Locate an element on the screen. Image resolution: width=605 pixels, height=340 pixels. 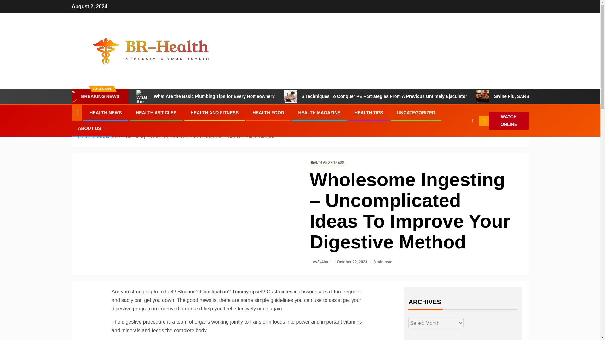
HEALTH FOOD is located at coordinates (268, 113).